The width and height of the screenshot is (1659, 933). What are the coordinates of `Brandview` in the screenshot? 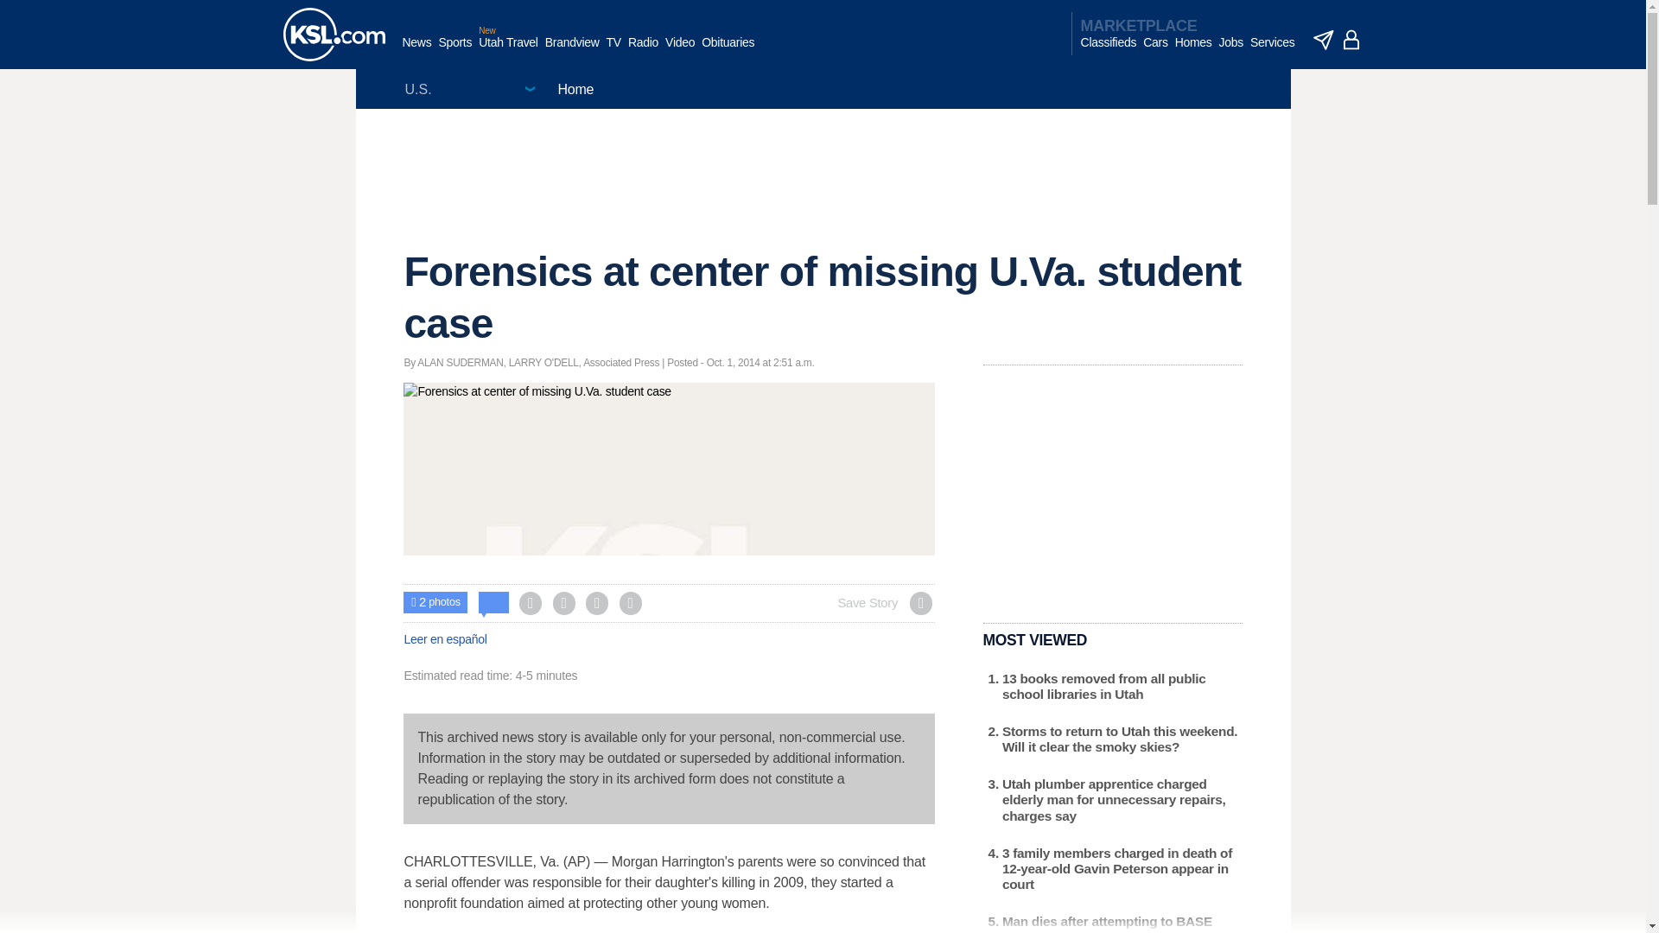 It's located at (572, 51).